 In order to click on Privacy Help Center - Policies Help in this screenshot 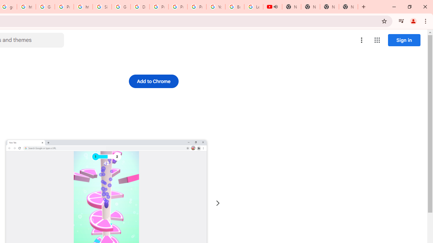, I will do `click(159, 7)`.